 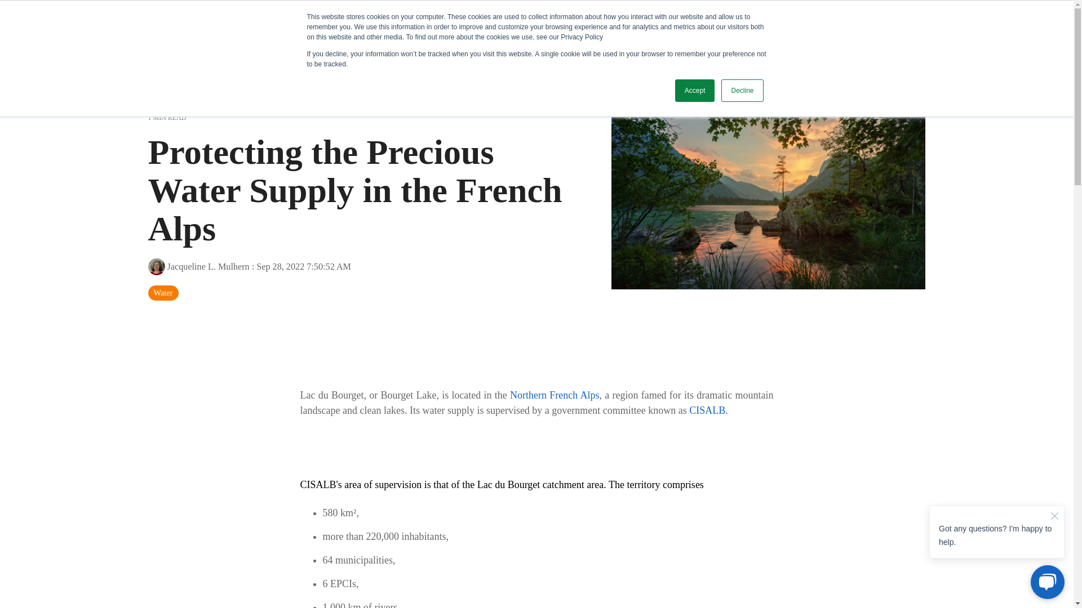 I want to click on Decline, so click(x=742, y=91).